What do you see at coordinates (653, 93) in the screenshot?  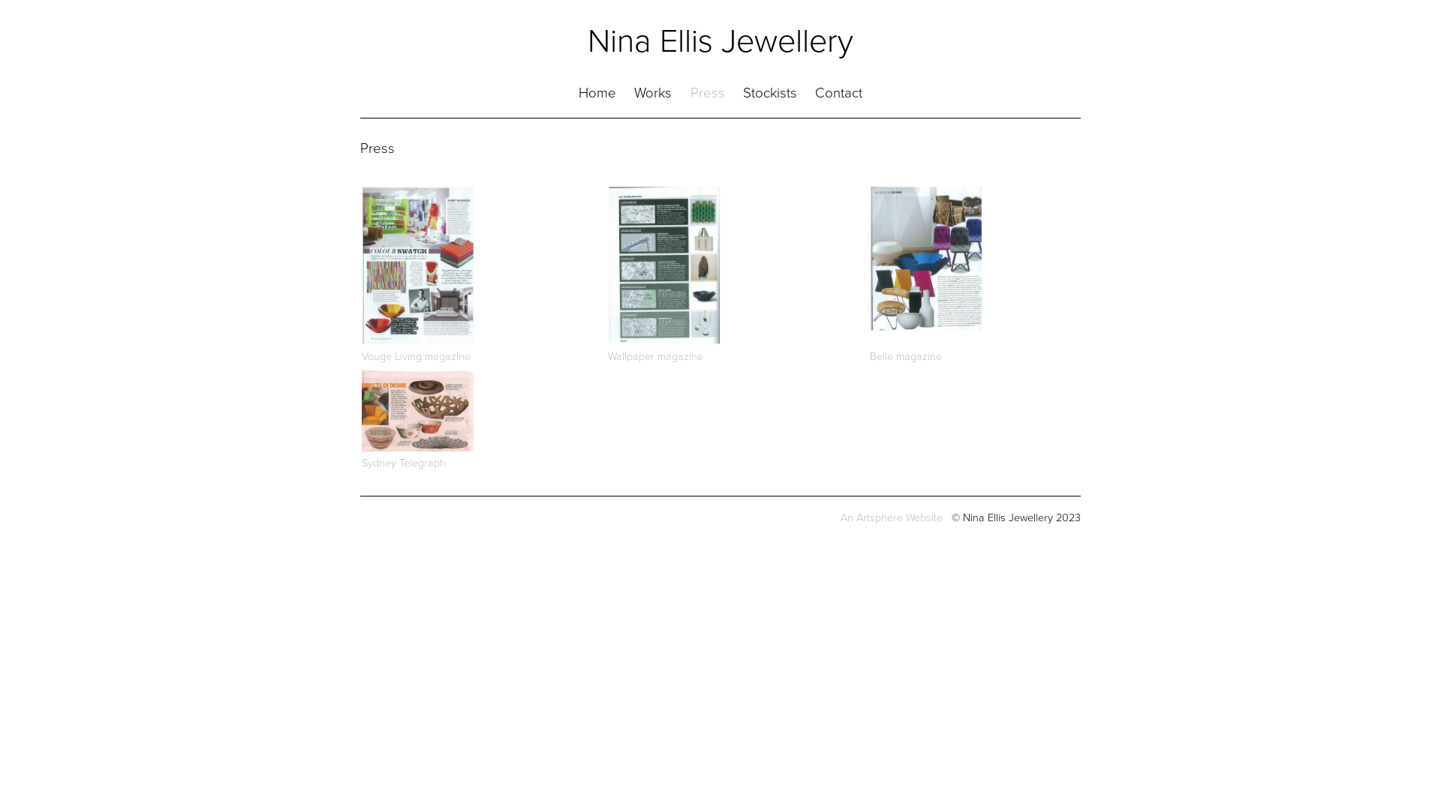 I see `Works` at bounding box center [653, 93].